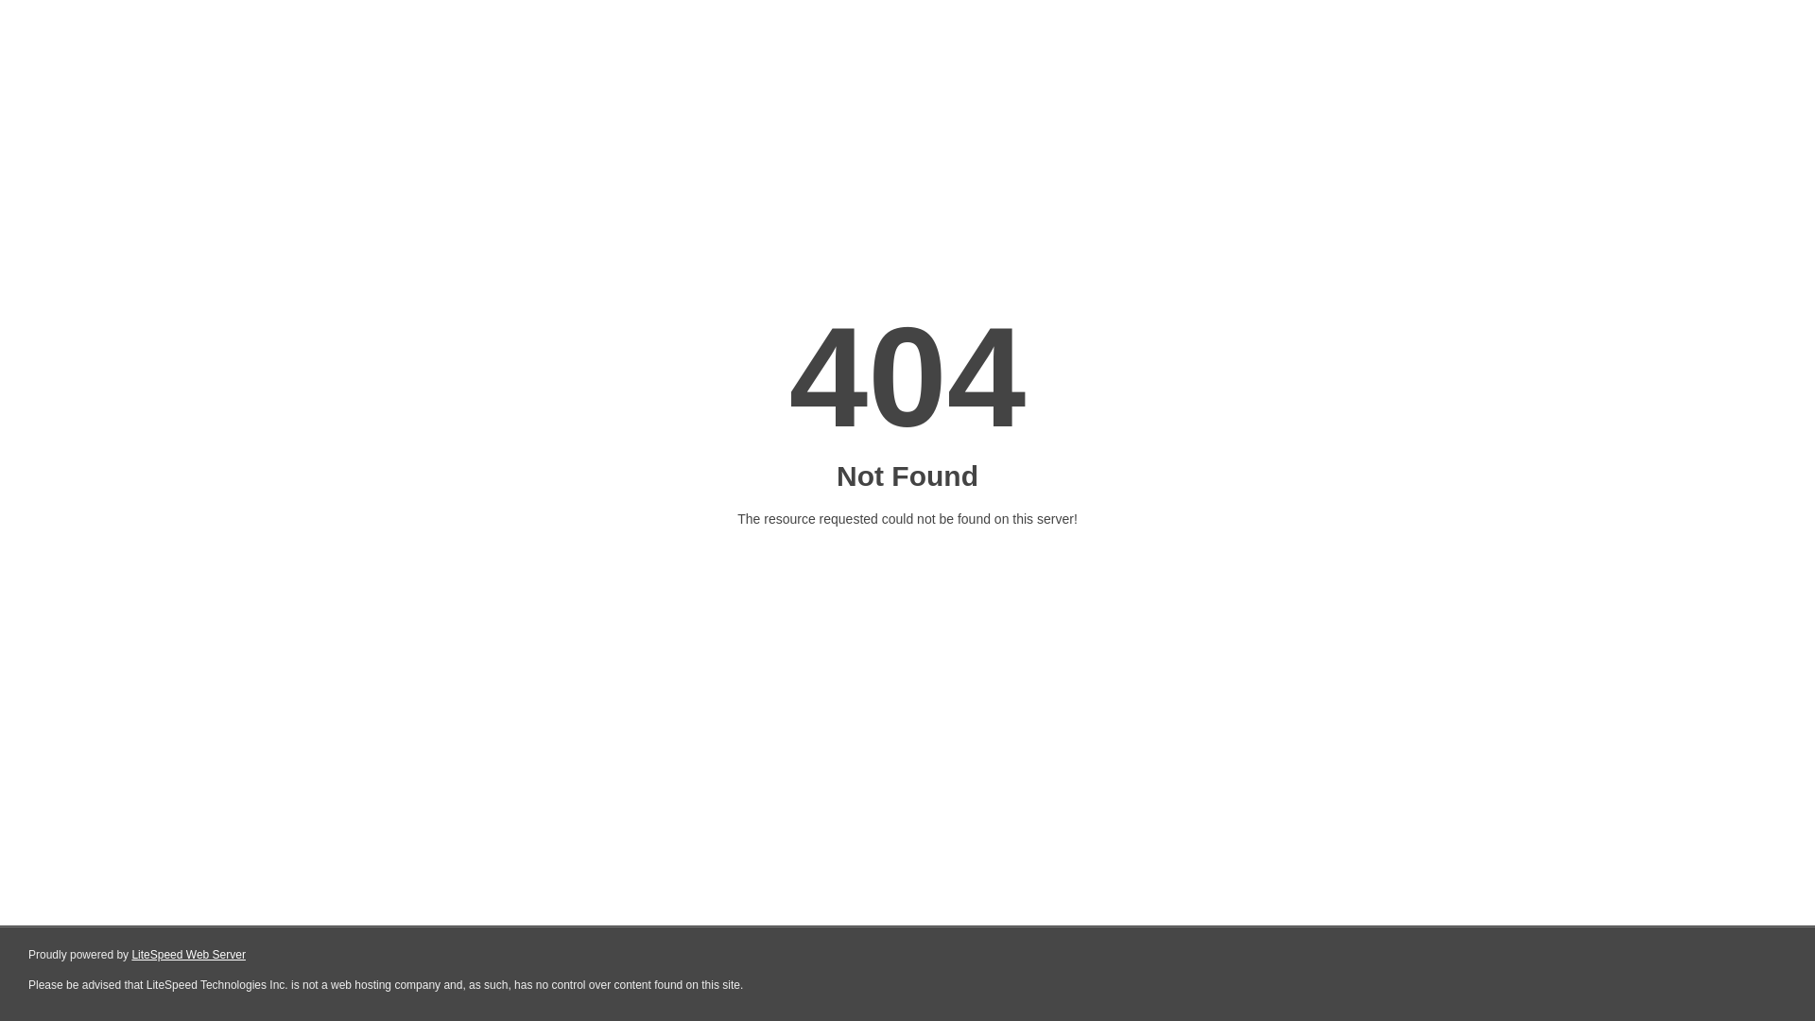 This screenshot has height=1021, width=1815. I want to click on LiteSpeed Web Server, so click(189, 955).